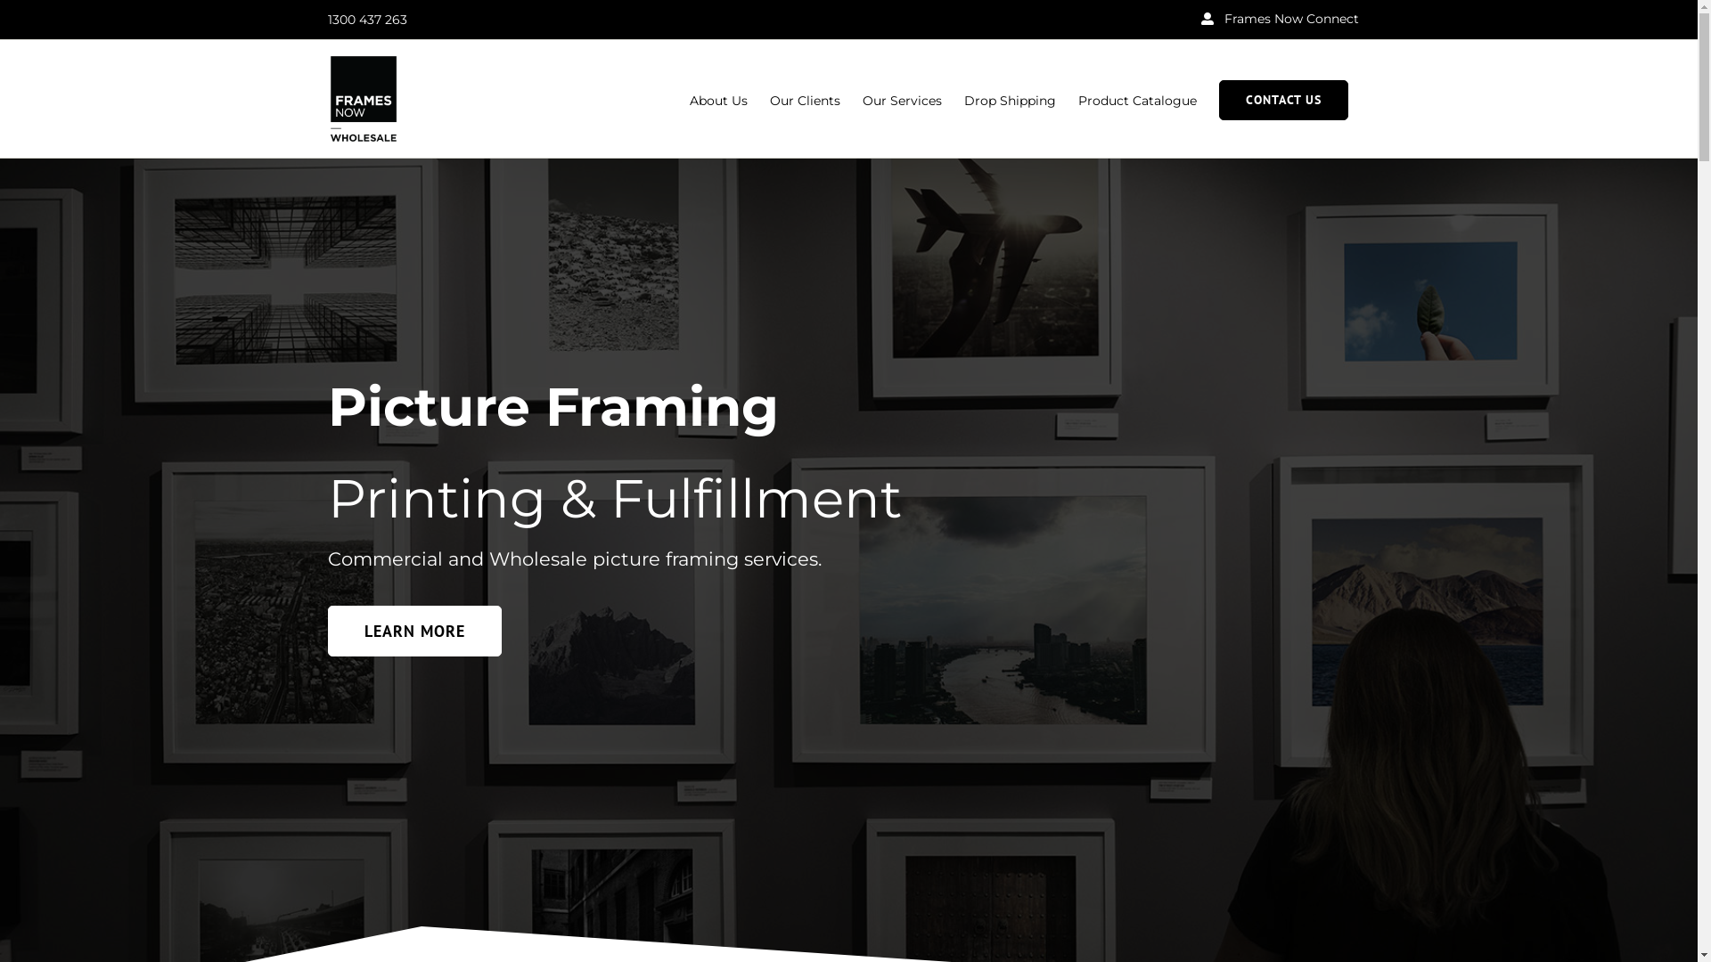 The width and height of the screenshot is (1711, 962). Describe the element at coordinates (1280, 20) in the screenshot. I see `Frames Now Connect` at that location.